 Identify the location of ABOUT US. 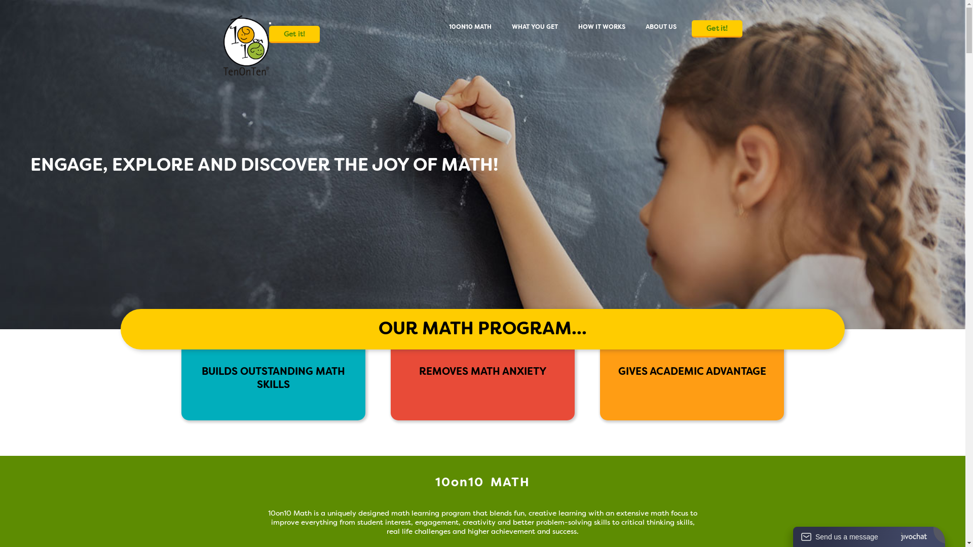
(661, 27).